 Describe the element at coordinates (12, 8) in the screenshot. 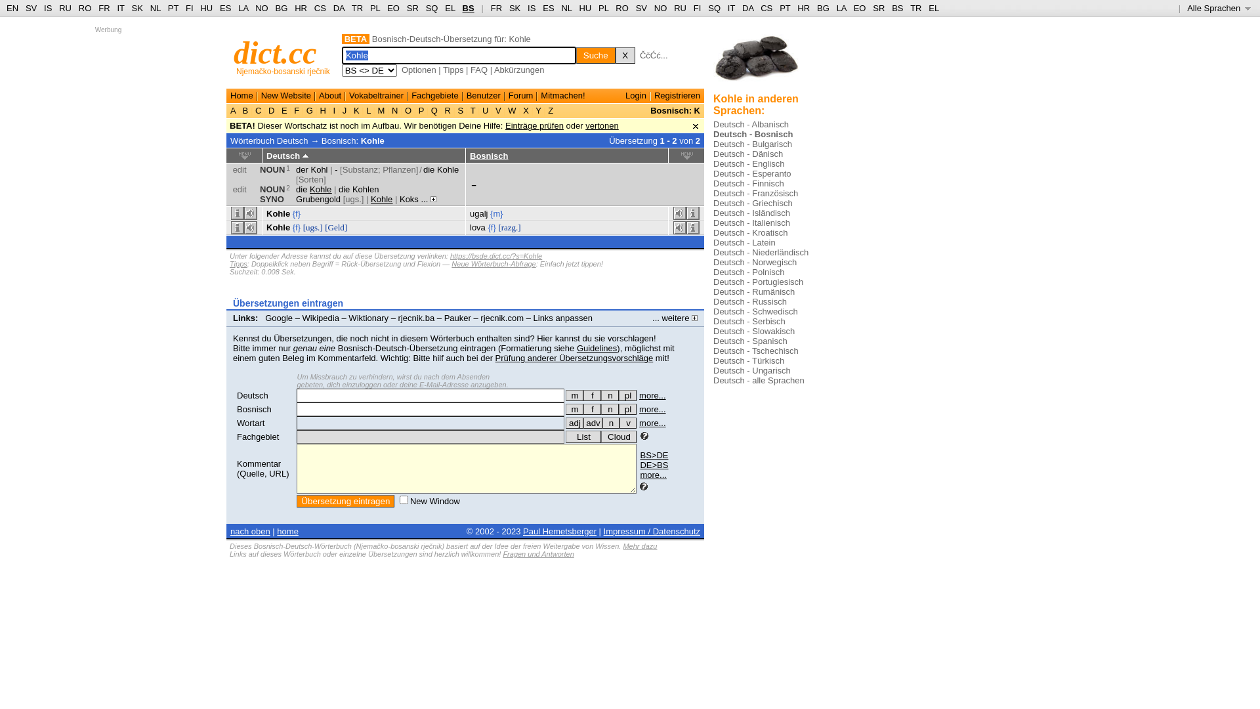

I see `EN` at that location.